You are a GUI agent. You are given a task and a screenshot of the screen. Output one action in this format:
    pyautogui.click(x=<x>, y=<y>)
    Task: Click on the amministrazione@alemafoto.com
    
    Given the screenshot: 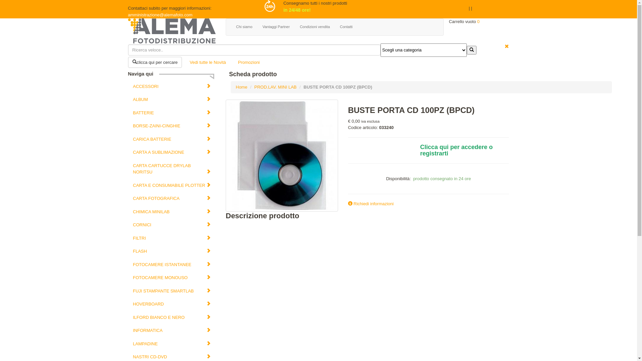 What is the action you would take?
    pyautogui.click(x=160, y=15)
    